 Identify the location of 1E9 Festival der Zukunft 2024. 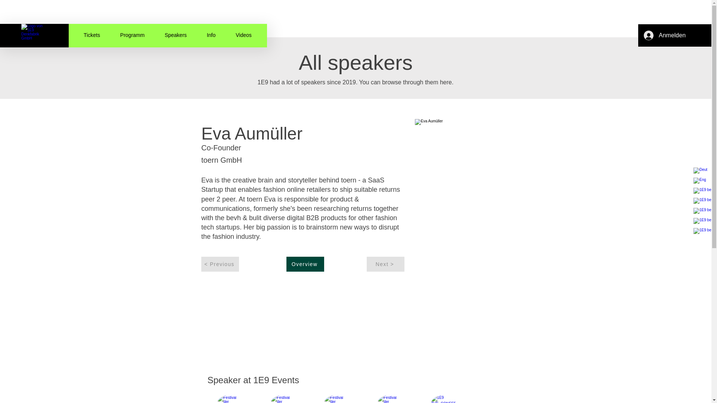
(32, 35).